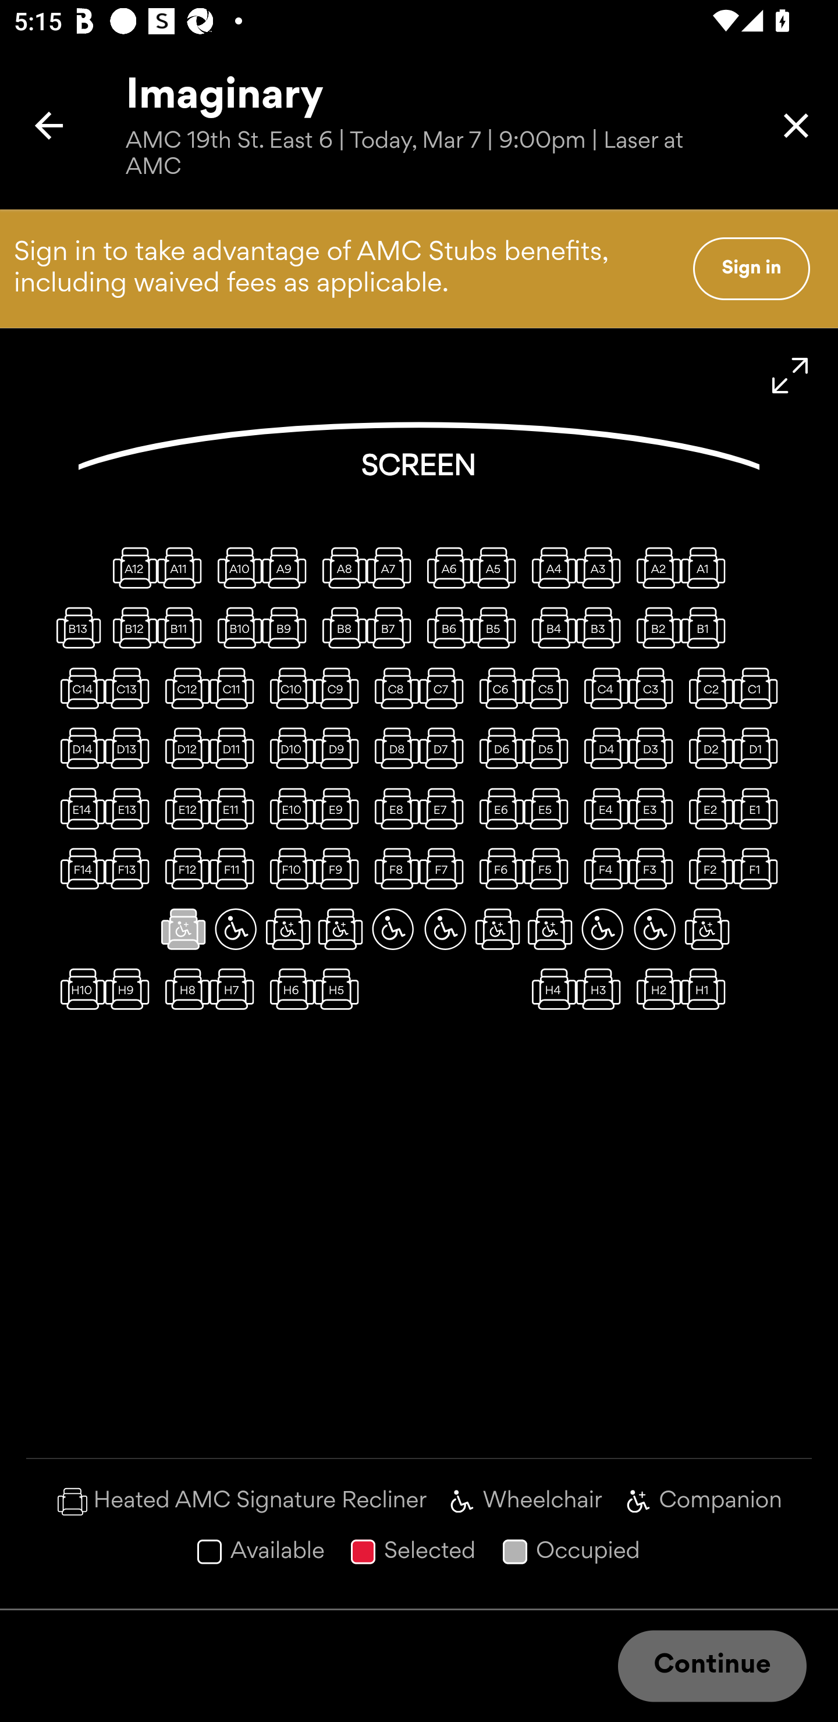 Image resolution: width=838 pixels, height=1722 pixels. I want to click on D14, Regular seat, available, so click(78, 748).